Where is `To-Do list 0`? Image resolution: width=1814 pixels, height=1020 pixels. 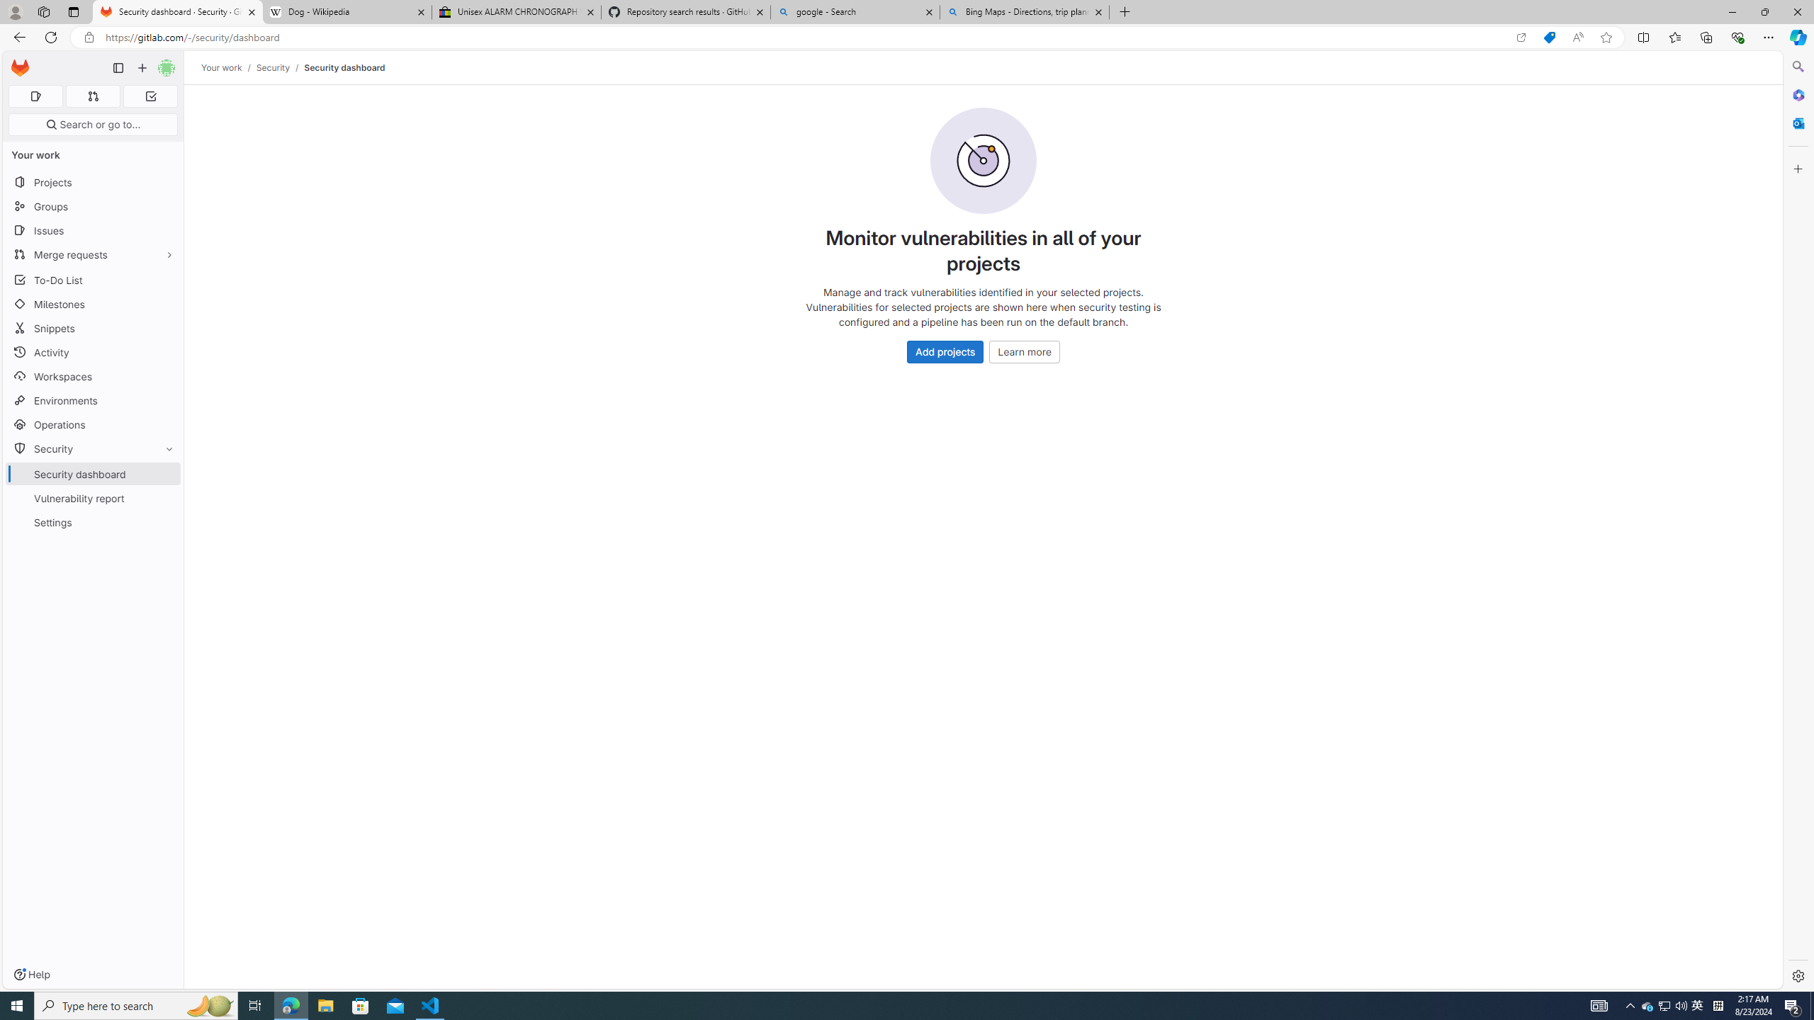 To-Do list 0 is located at coordinates (150, 96).